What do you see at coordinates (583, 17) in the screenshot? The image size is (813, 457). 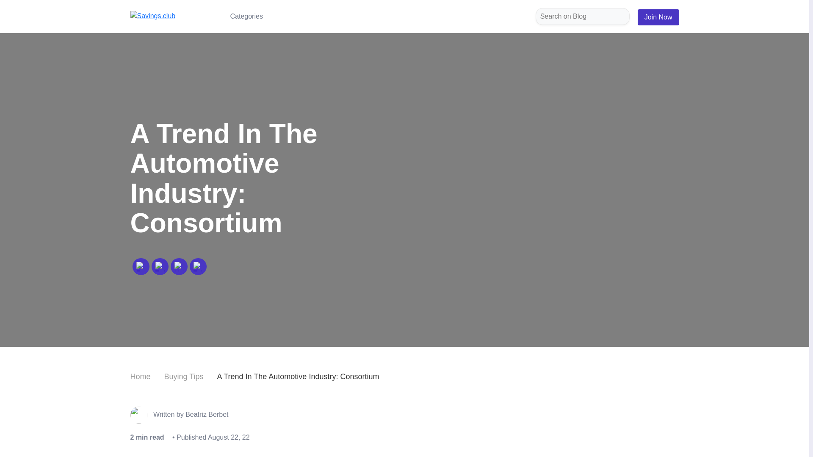 I see `Search for:` at bounding box center [583, 17].